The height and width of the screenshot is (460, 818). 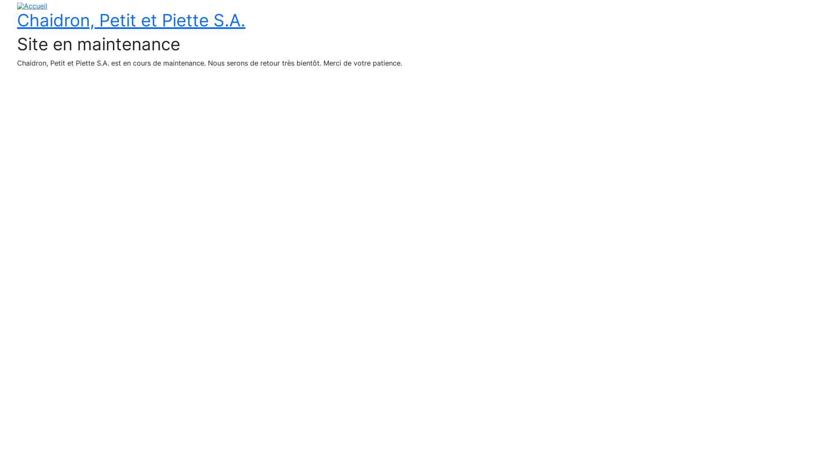 What do you see at coordinates (32, 5) in the screenshot?
I see `Accueil` at bounding box center [32, 5].